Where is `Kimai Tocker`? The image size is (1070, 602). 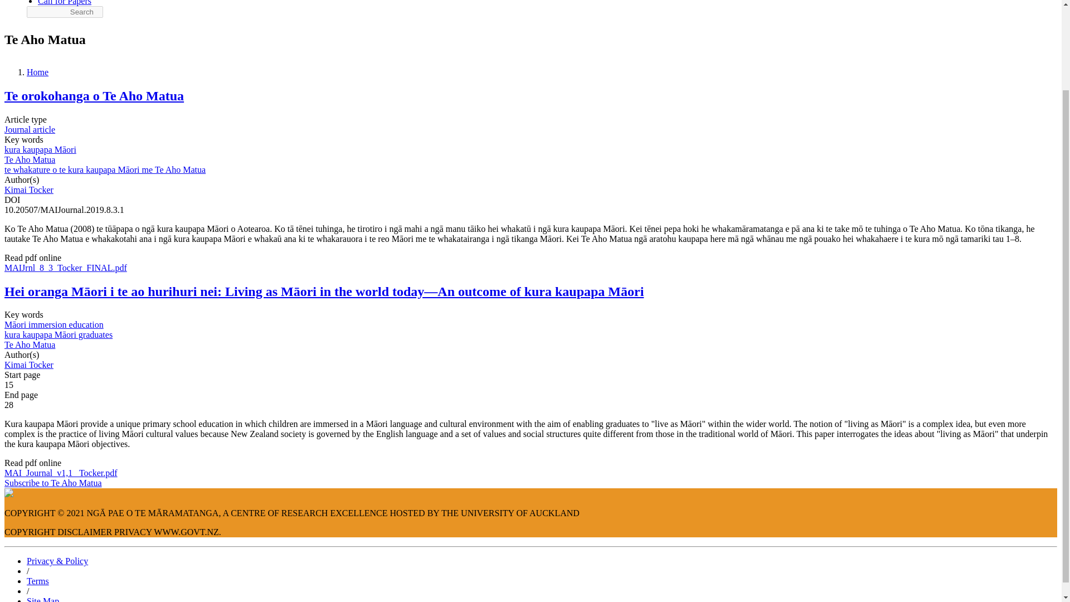 Kimai Tocker is located at coordinates (29, 190).